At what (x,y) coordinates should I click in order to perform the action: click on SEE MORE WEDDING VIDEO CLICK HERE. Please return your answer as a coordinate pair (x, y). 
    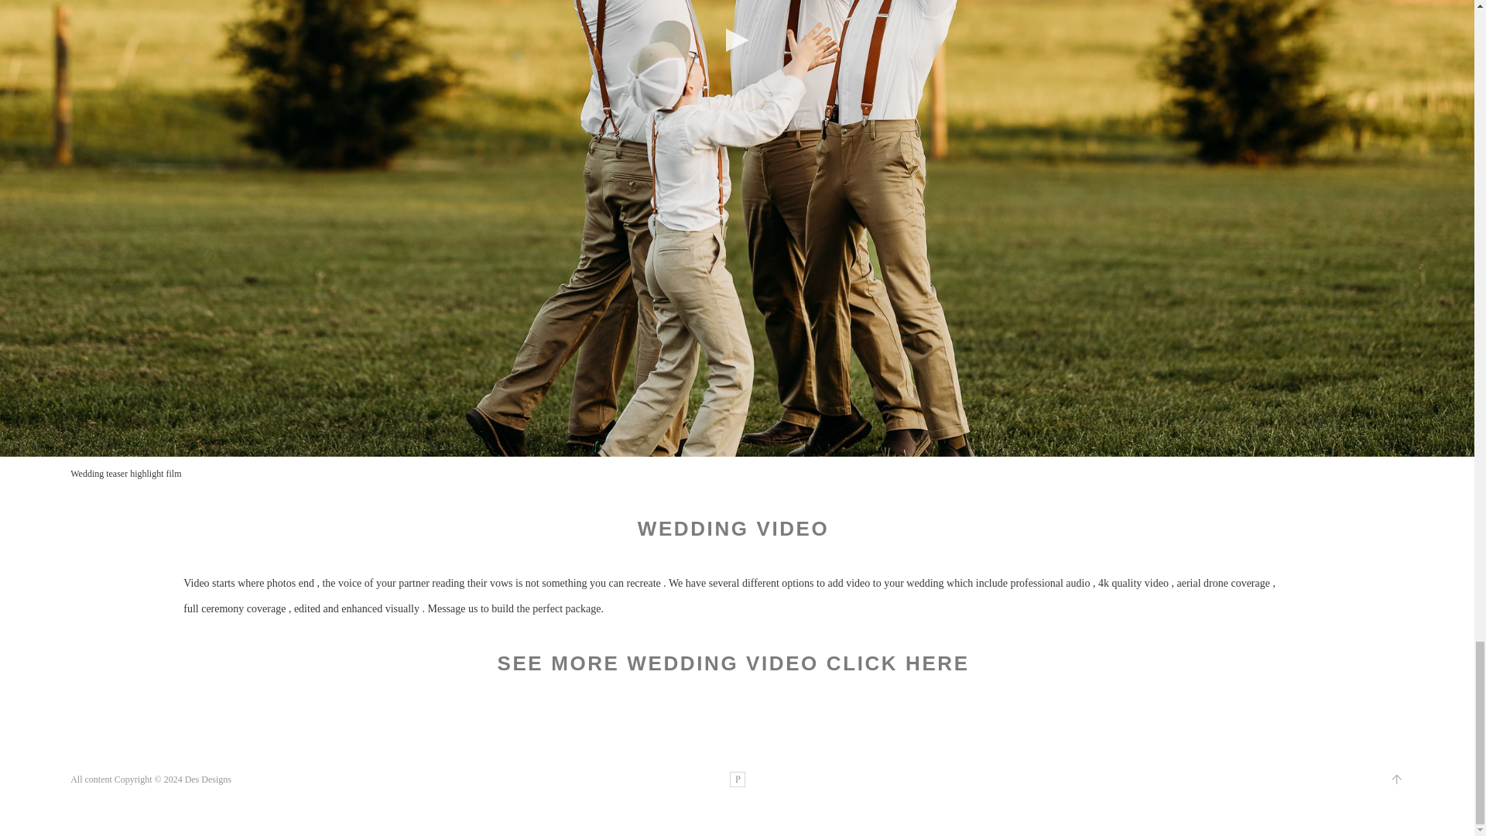
    Looking at the image, I should click on (732, 663).